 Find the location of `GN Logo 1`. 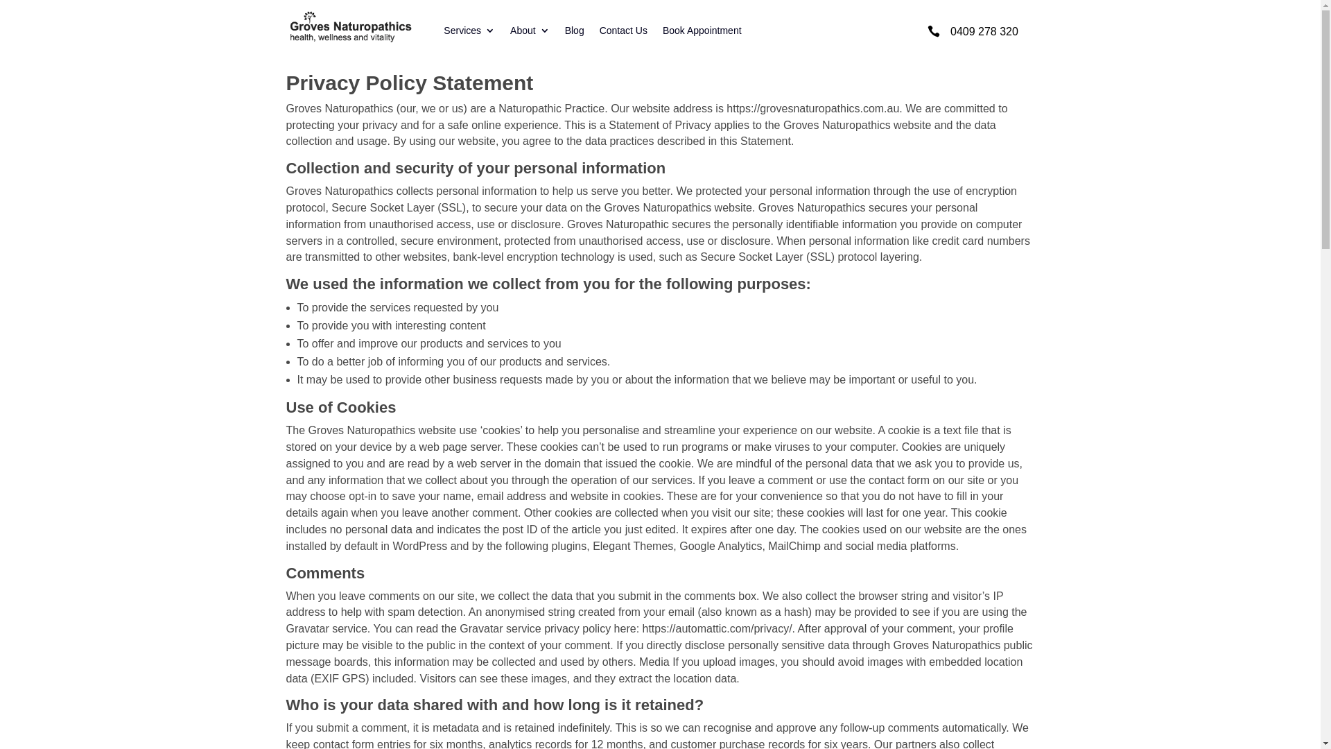

GN Logo 1 is located at coordinates (349, 28).